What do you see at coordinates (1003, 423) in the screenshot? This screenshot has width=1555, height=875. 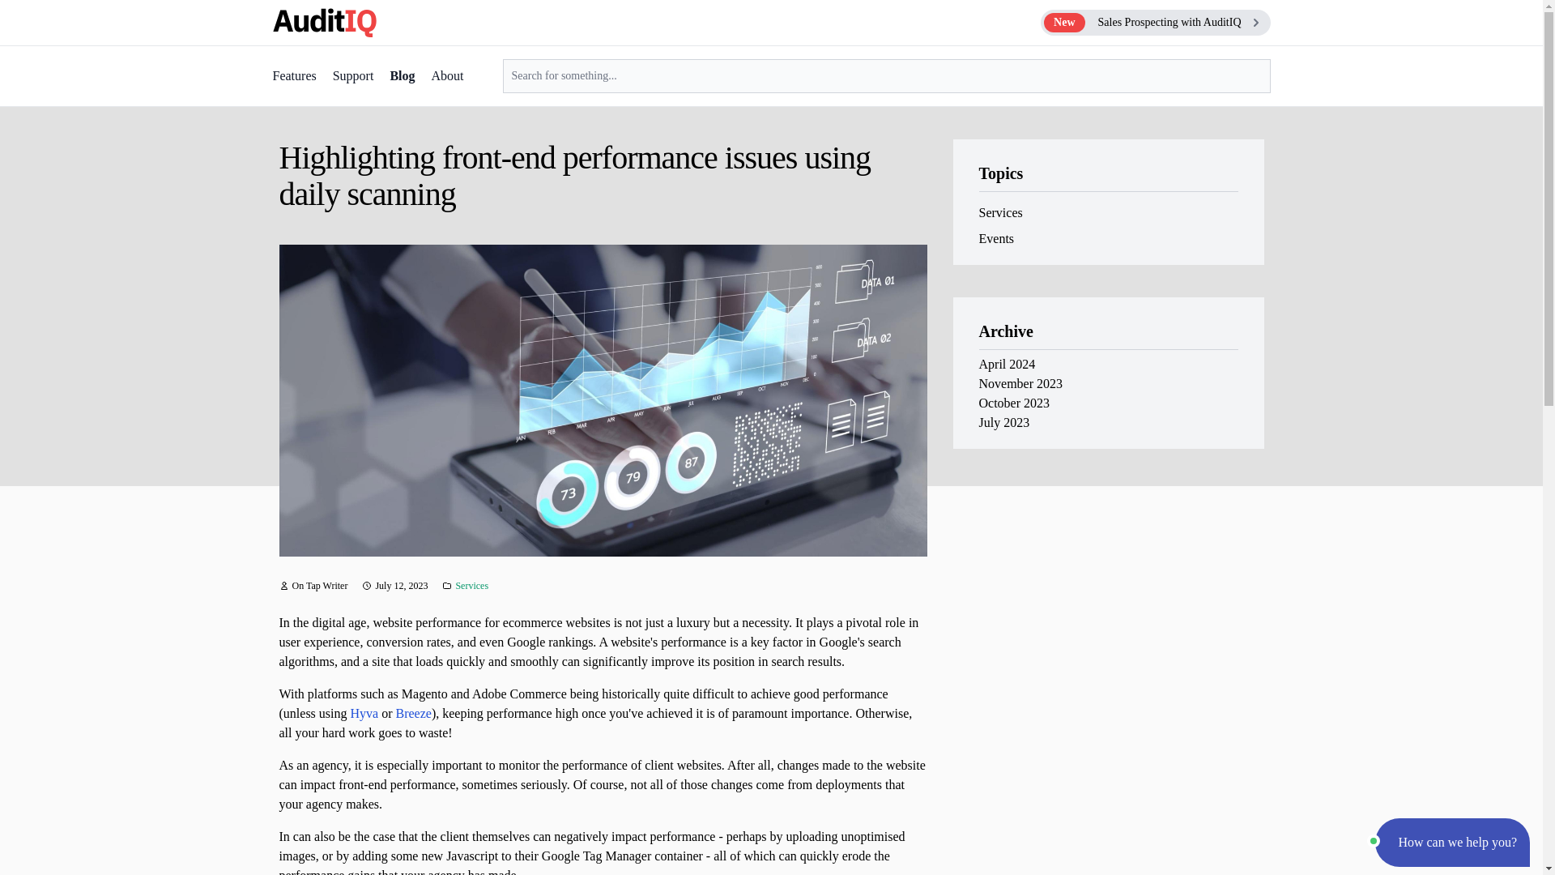 I see `Archive July 2023` at bounding box center [1003, 423].